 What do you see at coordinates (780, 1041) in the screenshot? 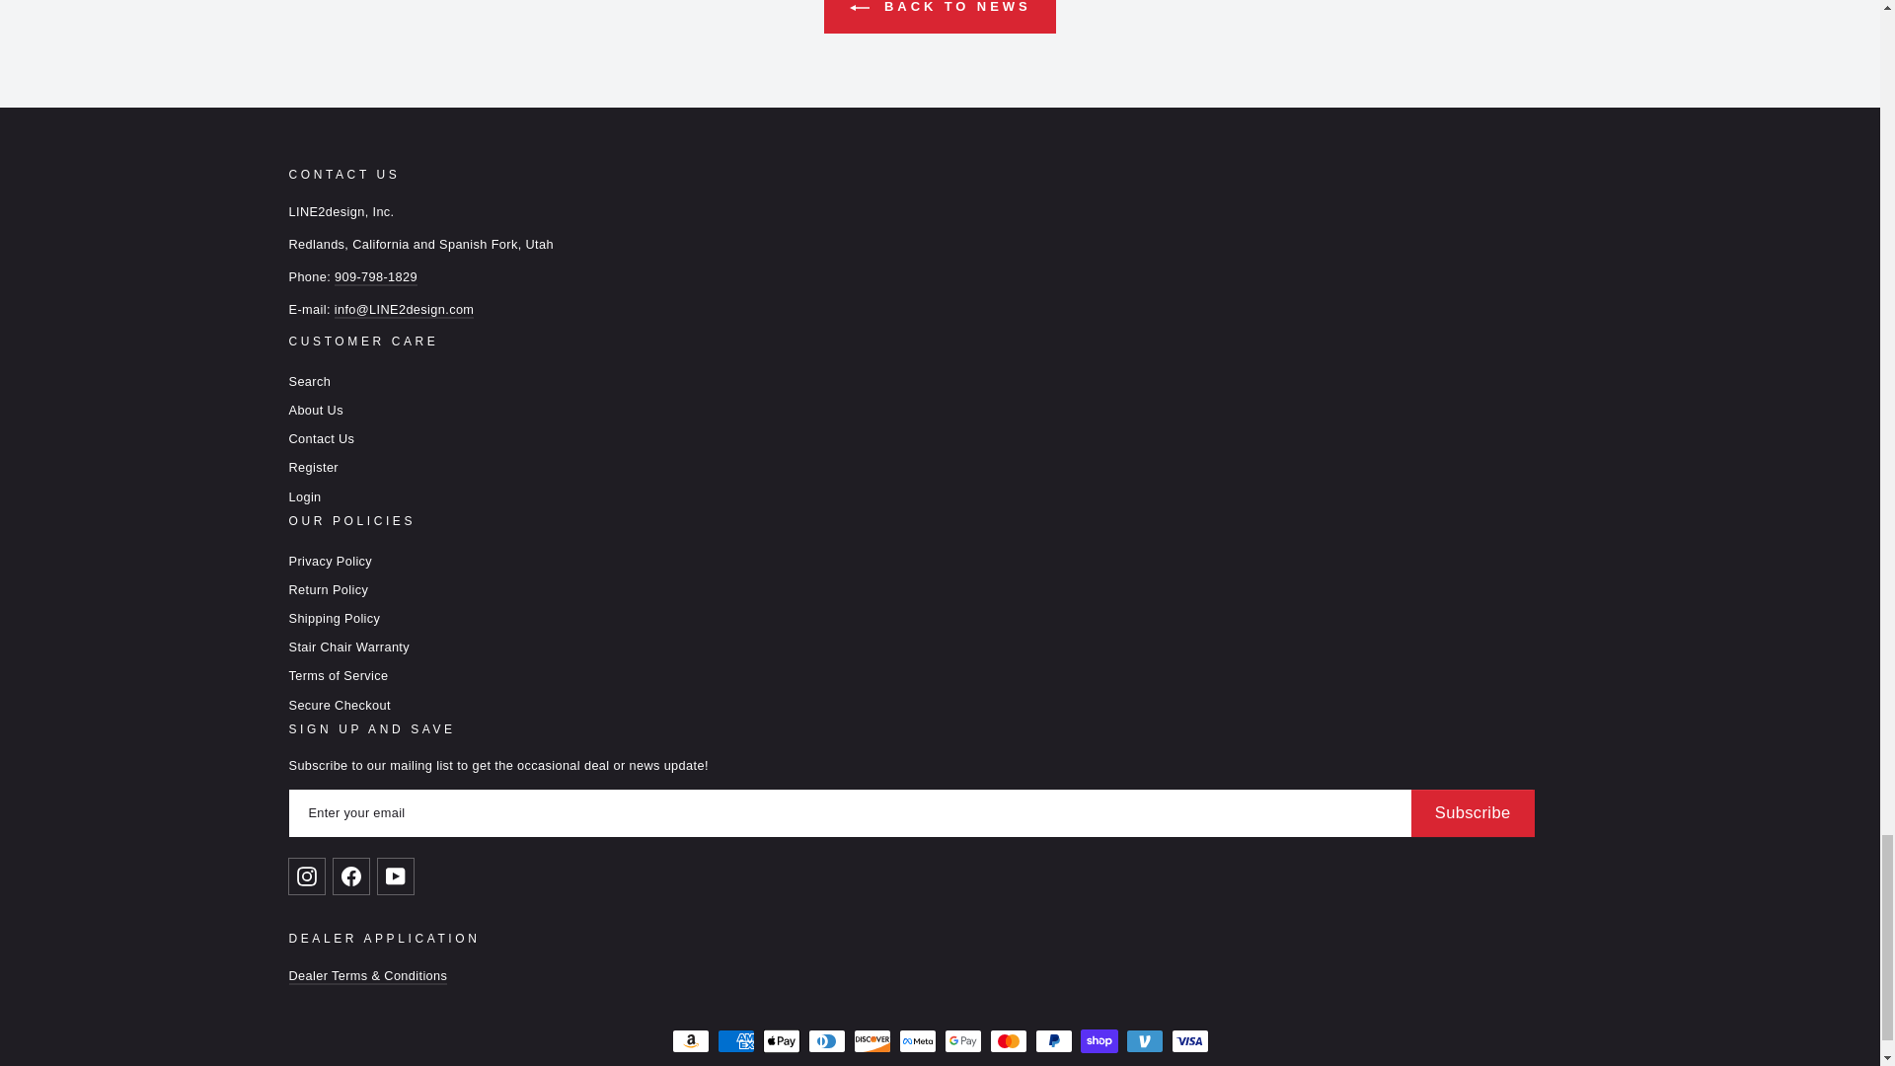
I see `Apple Pay` at bounding box center [780, 1041].